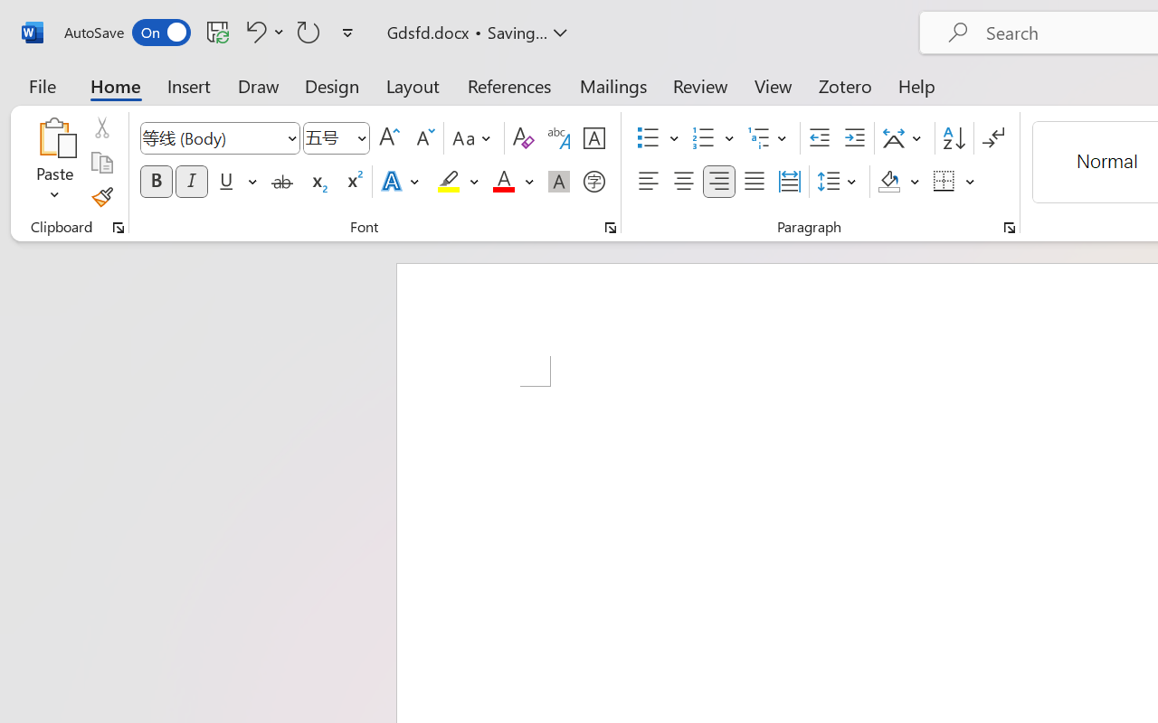 The width and height of the screenshot is (1158, 723). What do you see at coordinates (389, 138) in the screenshot?
I see `Grow Font` at bounding box center [389, 138].